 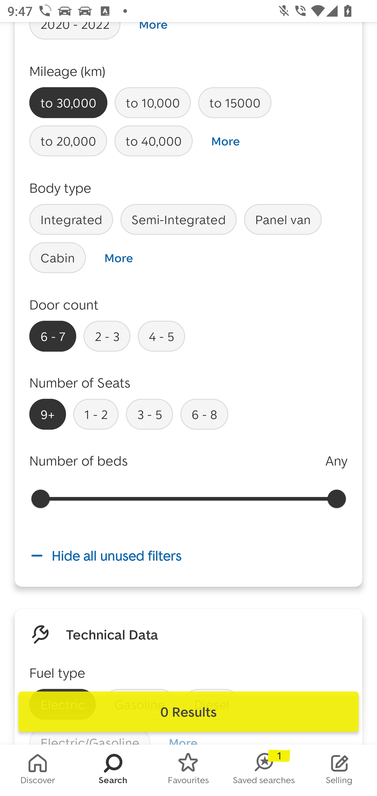 I want to click on Number of Seats, so click(x=80, y=382).